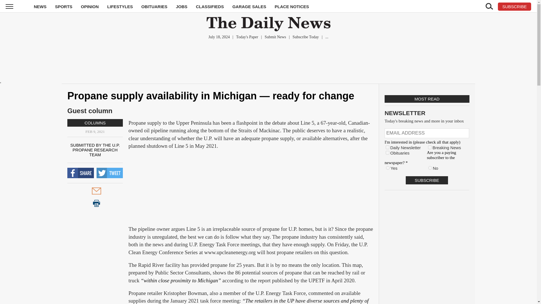  What do you see at coordinates (95, 123) in the screenshot?
I see `View all posts in Columns` at bounding box center [95, 123].